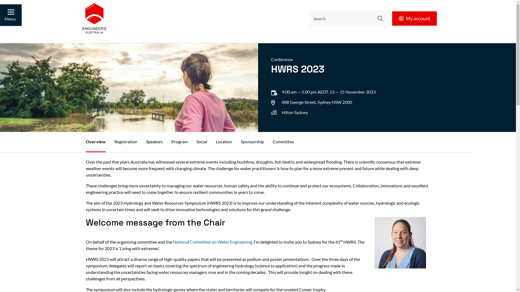  I want to click on Mobile
Menu, so click(11, 15).